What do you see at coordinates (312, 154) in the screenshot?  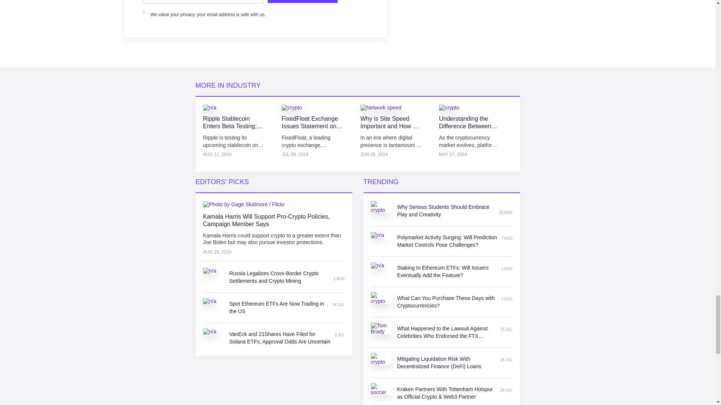 I see `Tuesday, July 09, 2024` at bounding box center [312, 154].